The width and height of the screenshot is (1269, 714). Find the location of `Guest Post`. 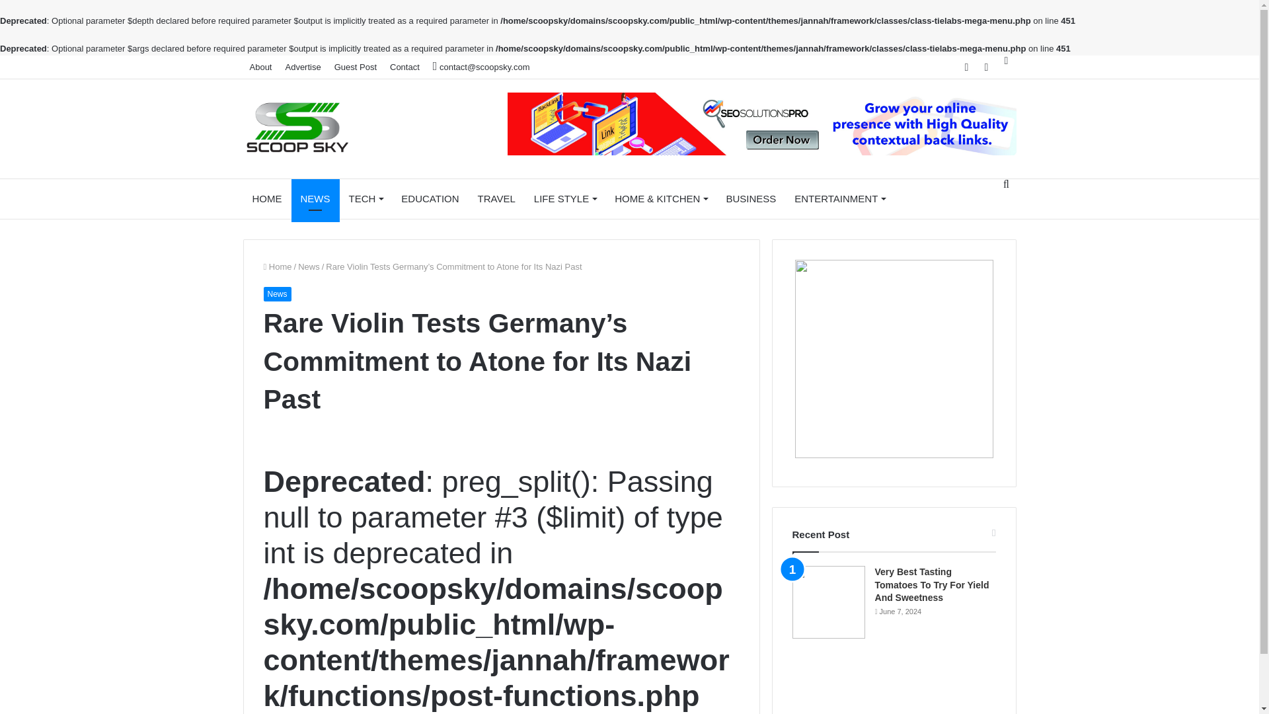

Guest Post is located at coordinates (355, 67).